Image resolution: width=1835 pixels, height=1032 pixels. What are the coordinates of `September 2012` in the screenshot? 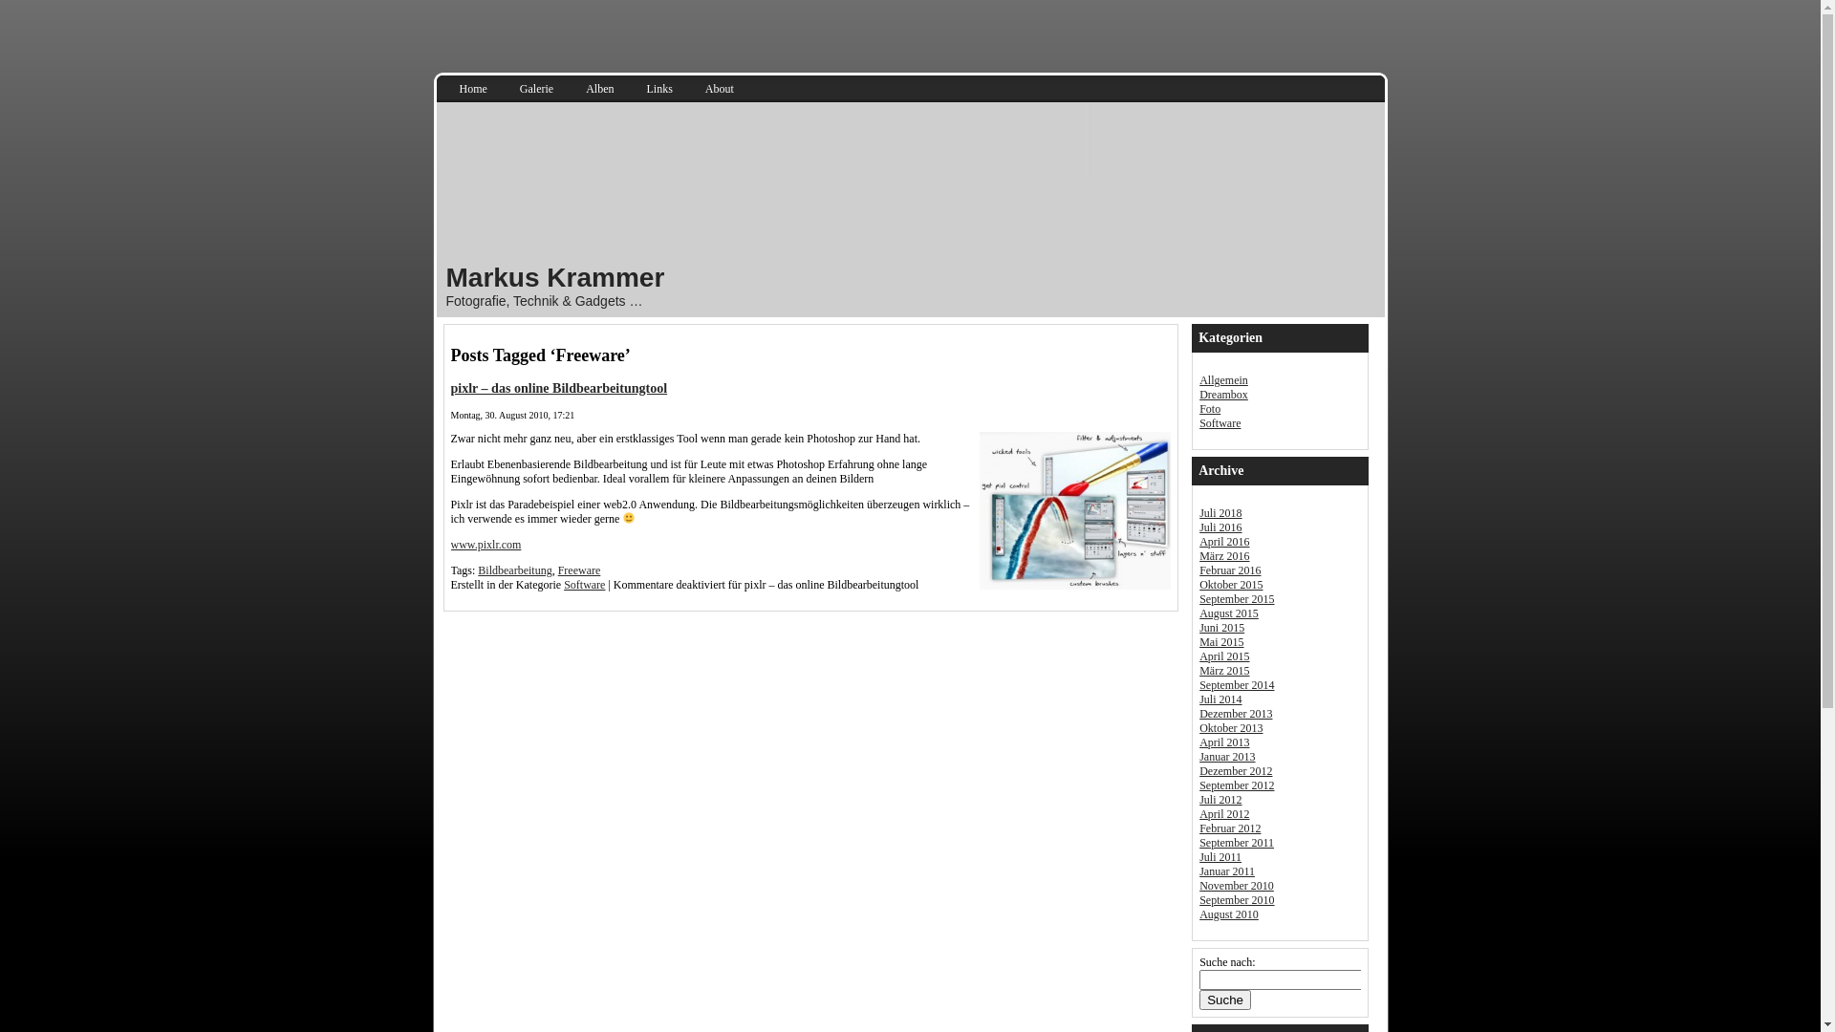 It's located at (1237, 785).